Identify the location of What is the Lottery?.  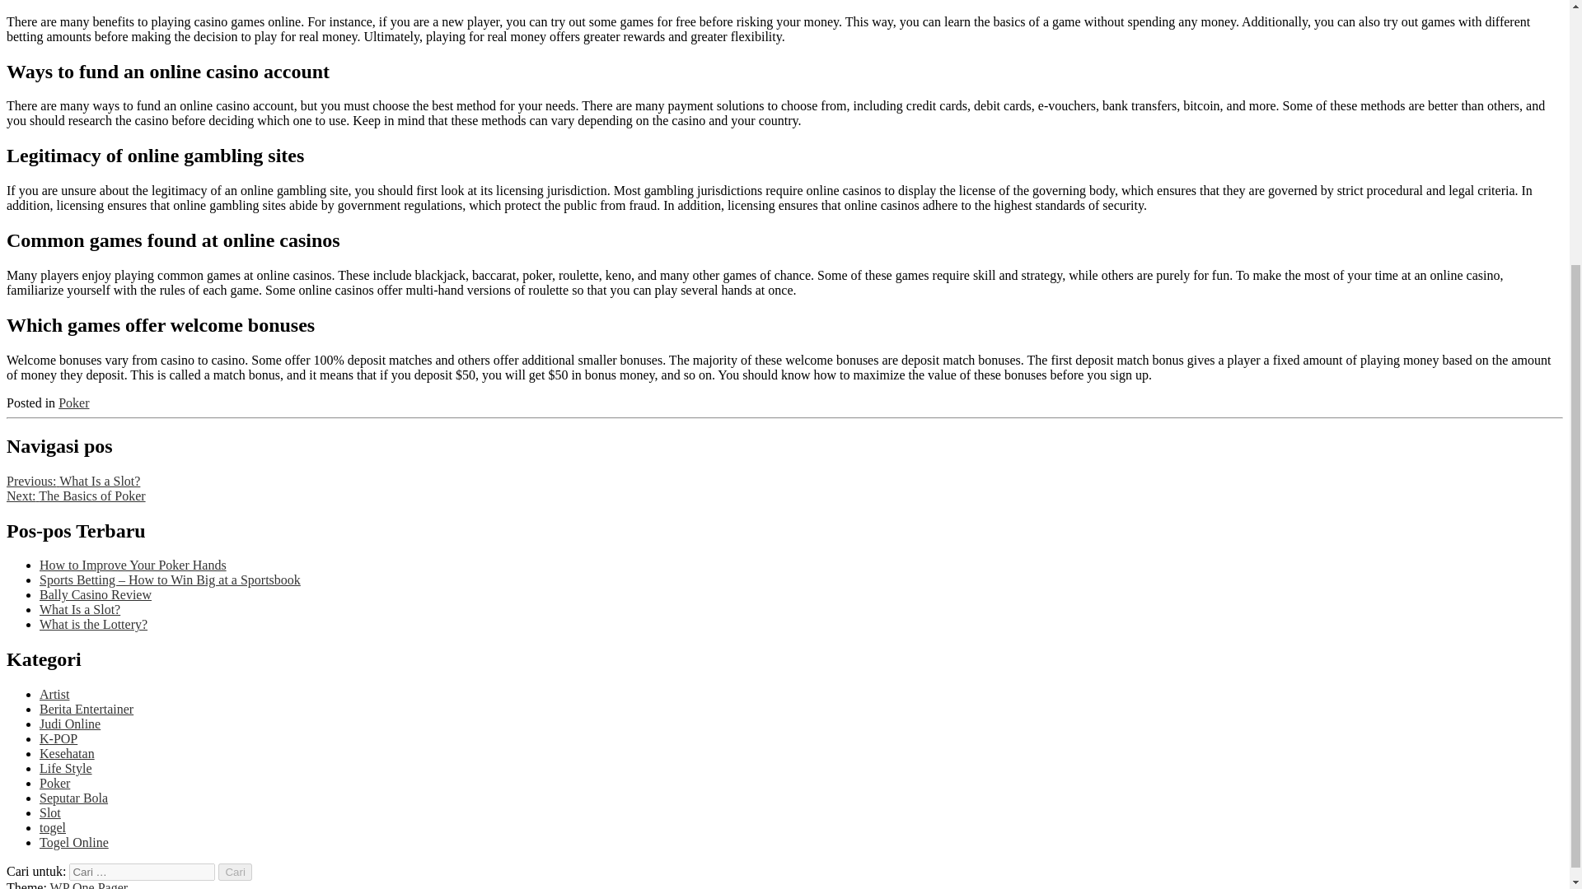
(93, 624).